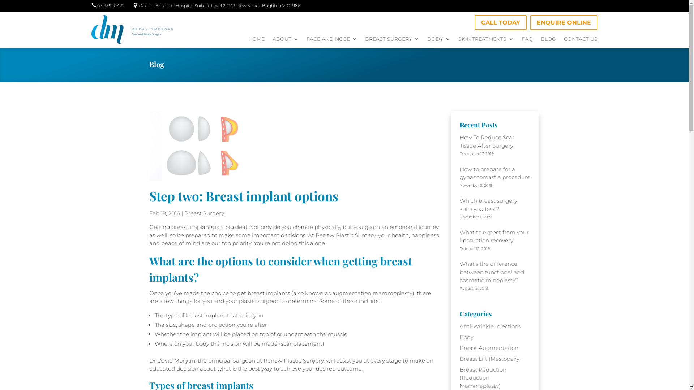 This screenshot has width=694, height=390. What do you see at coordinates (467, 337) in the screenshot?
I see `Body` at bounding box center [467, 337].